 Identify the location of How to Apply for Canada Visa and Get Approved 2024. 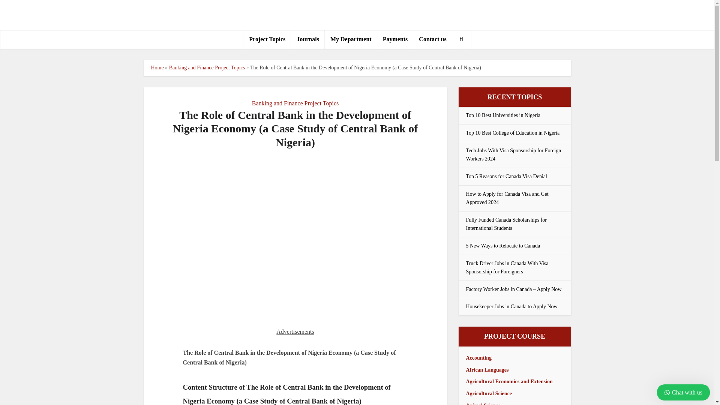
(507, 198).